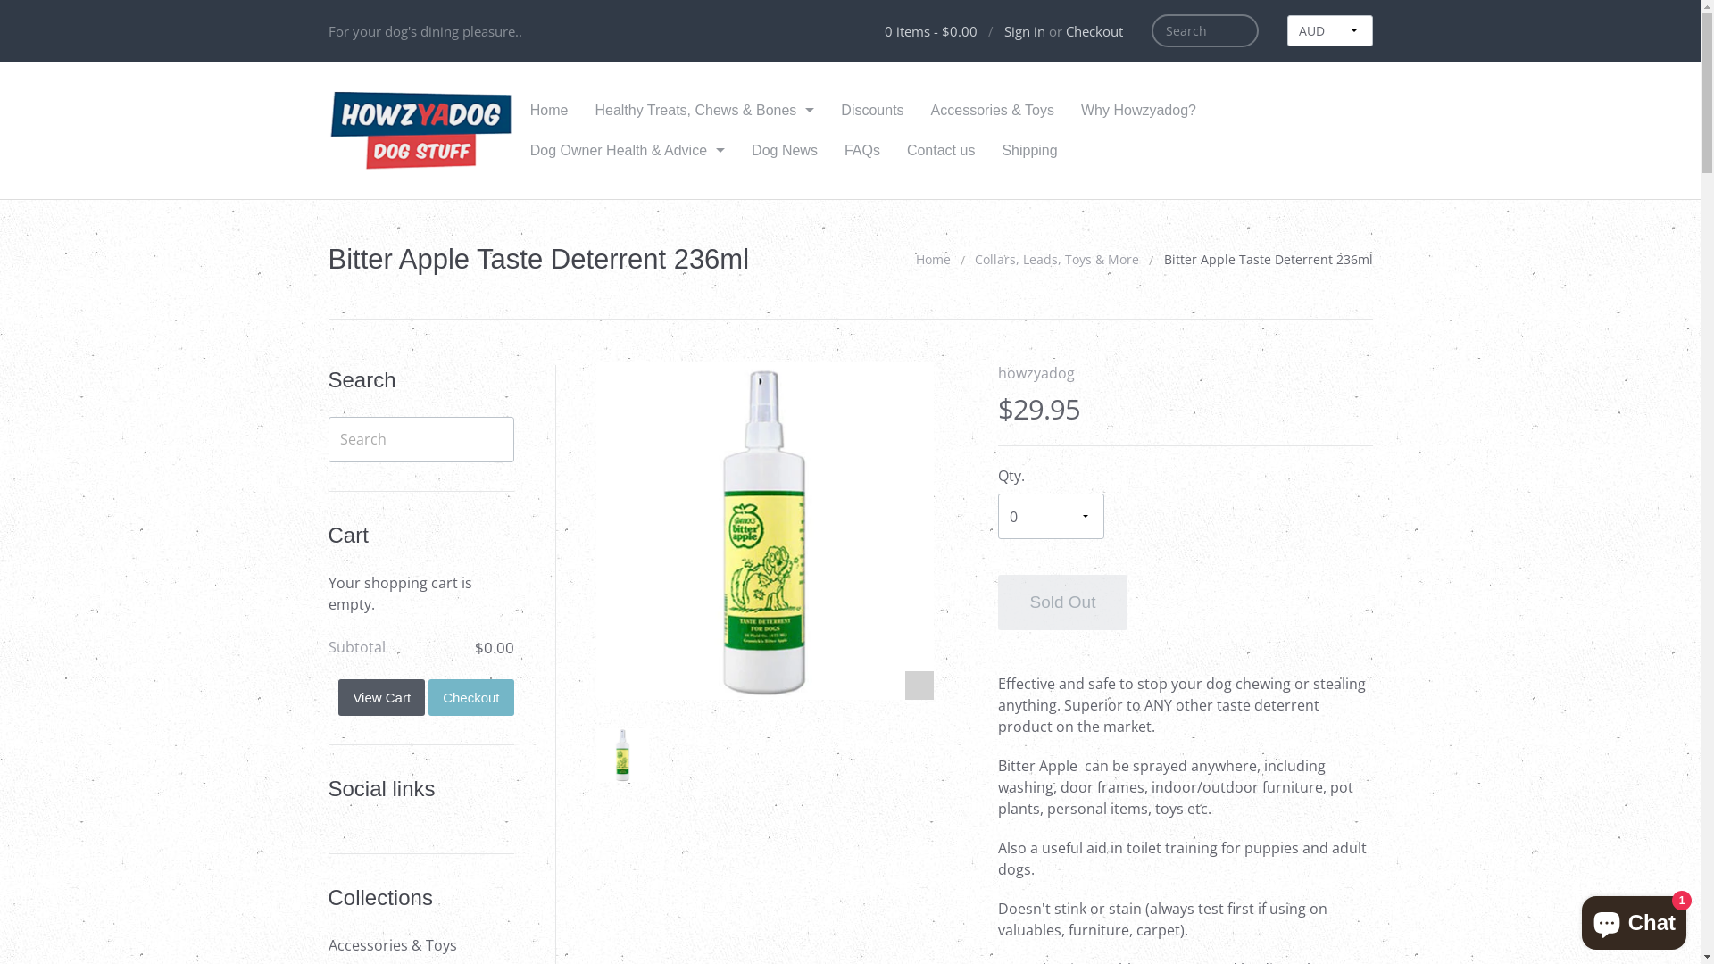  Describe the element at coordinates (628, 196) in the screenshot. I see `Sanitiser` at that location.